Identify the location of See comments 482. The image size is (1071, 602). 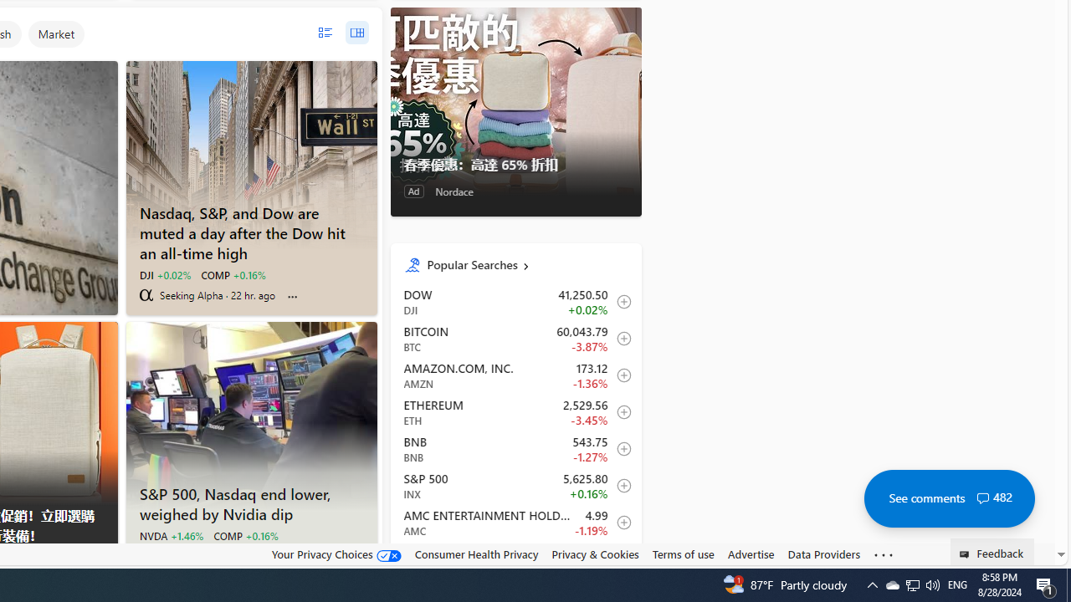
(949, 498).